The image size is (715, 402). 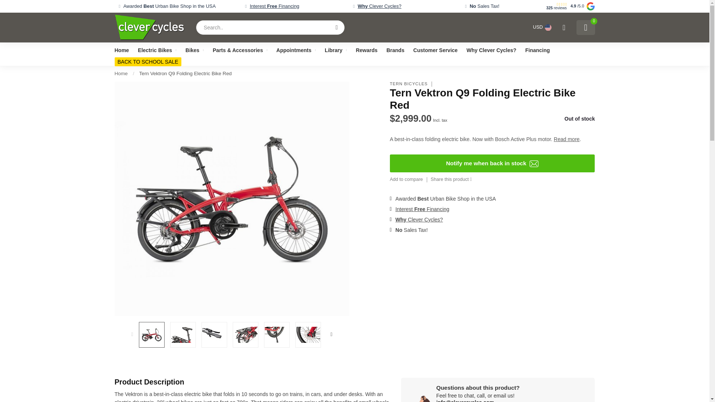 What do you see at coordinates (274, 6) in the screenshot?
I see `Interest Free Financing` at bounding box center [274, 6].